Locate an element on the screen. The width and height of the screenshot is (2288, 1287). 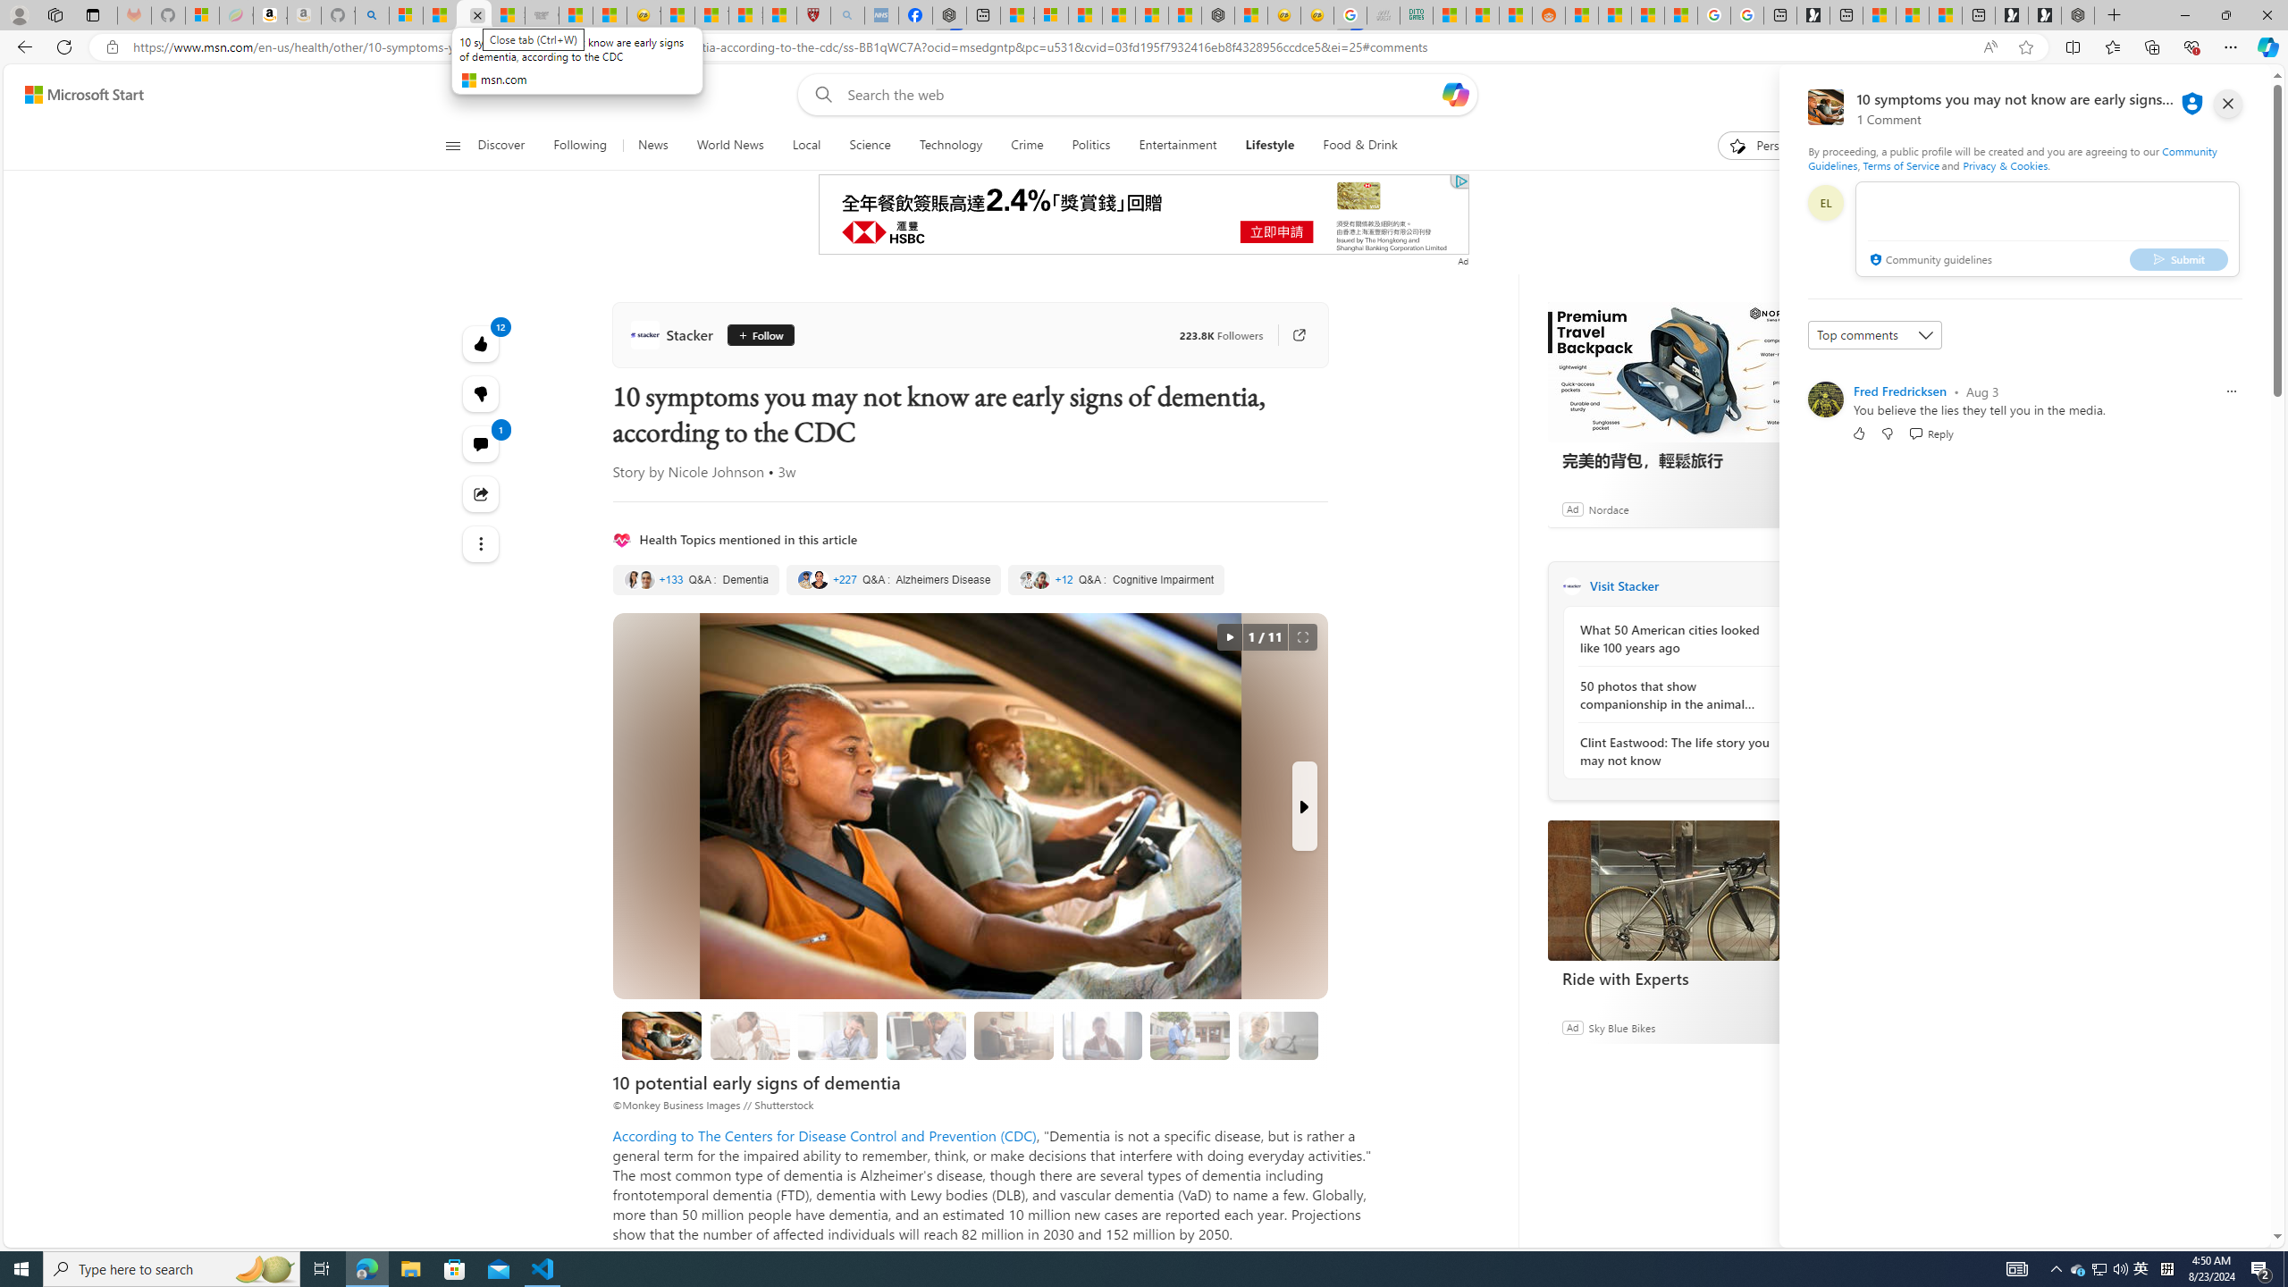
Feedback is located at coordinates (2203, 1232).